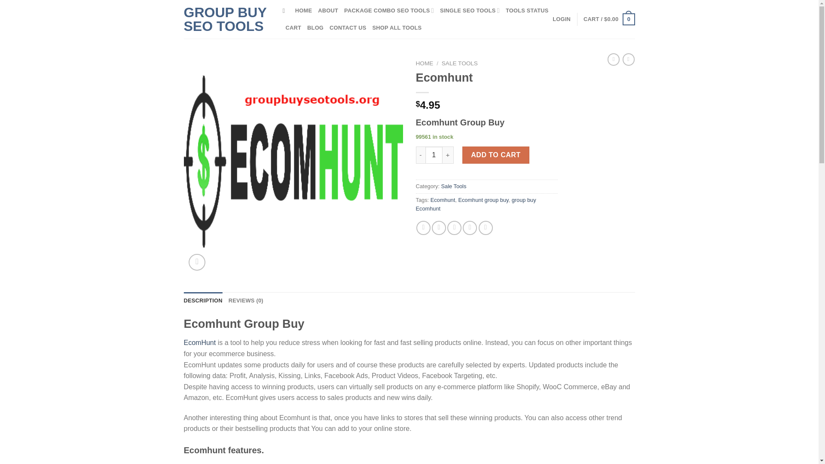 The height and width of the screenshot is (464, 825). I want to click on ADD TO CART, so click(496, 155).